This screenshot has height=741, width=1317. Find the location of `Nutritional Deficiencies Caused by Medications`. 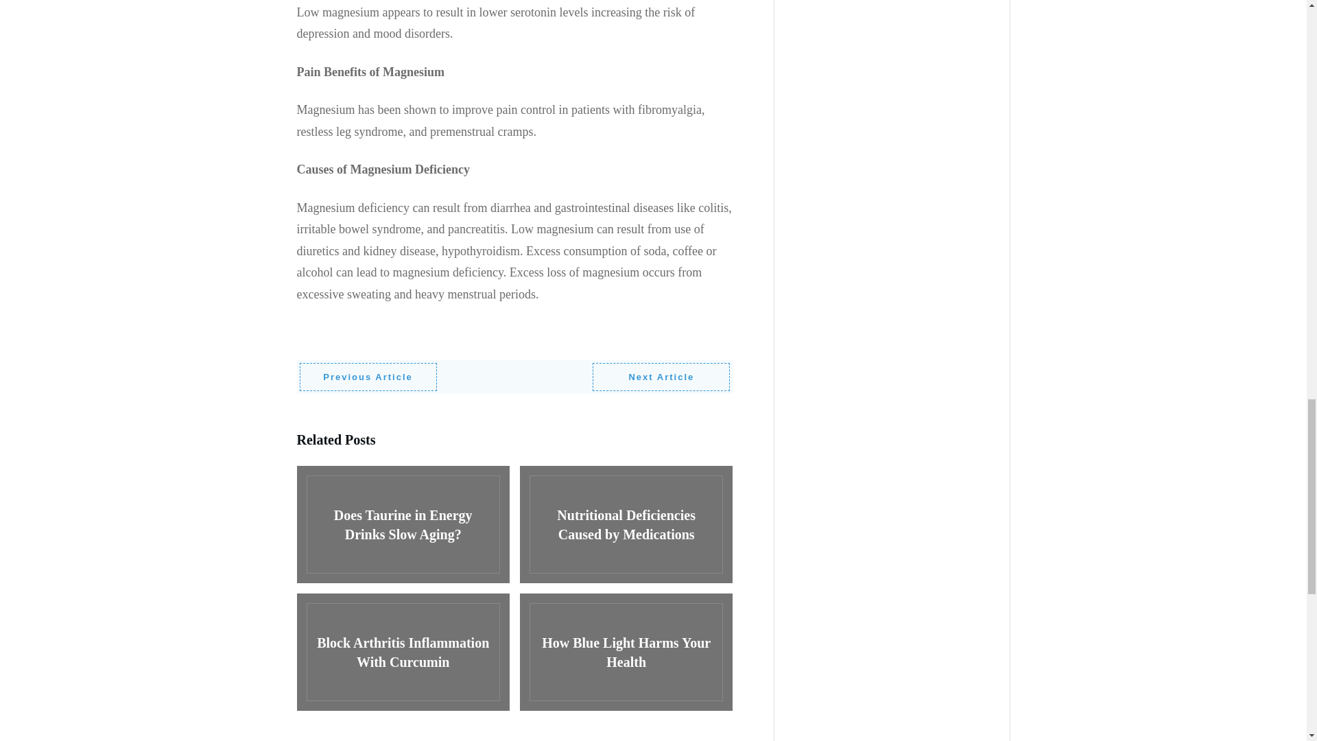

Nutritional Deficiencies Caused by Medications is located at coordinates (626, 524).